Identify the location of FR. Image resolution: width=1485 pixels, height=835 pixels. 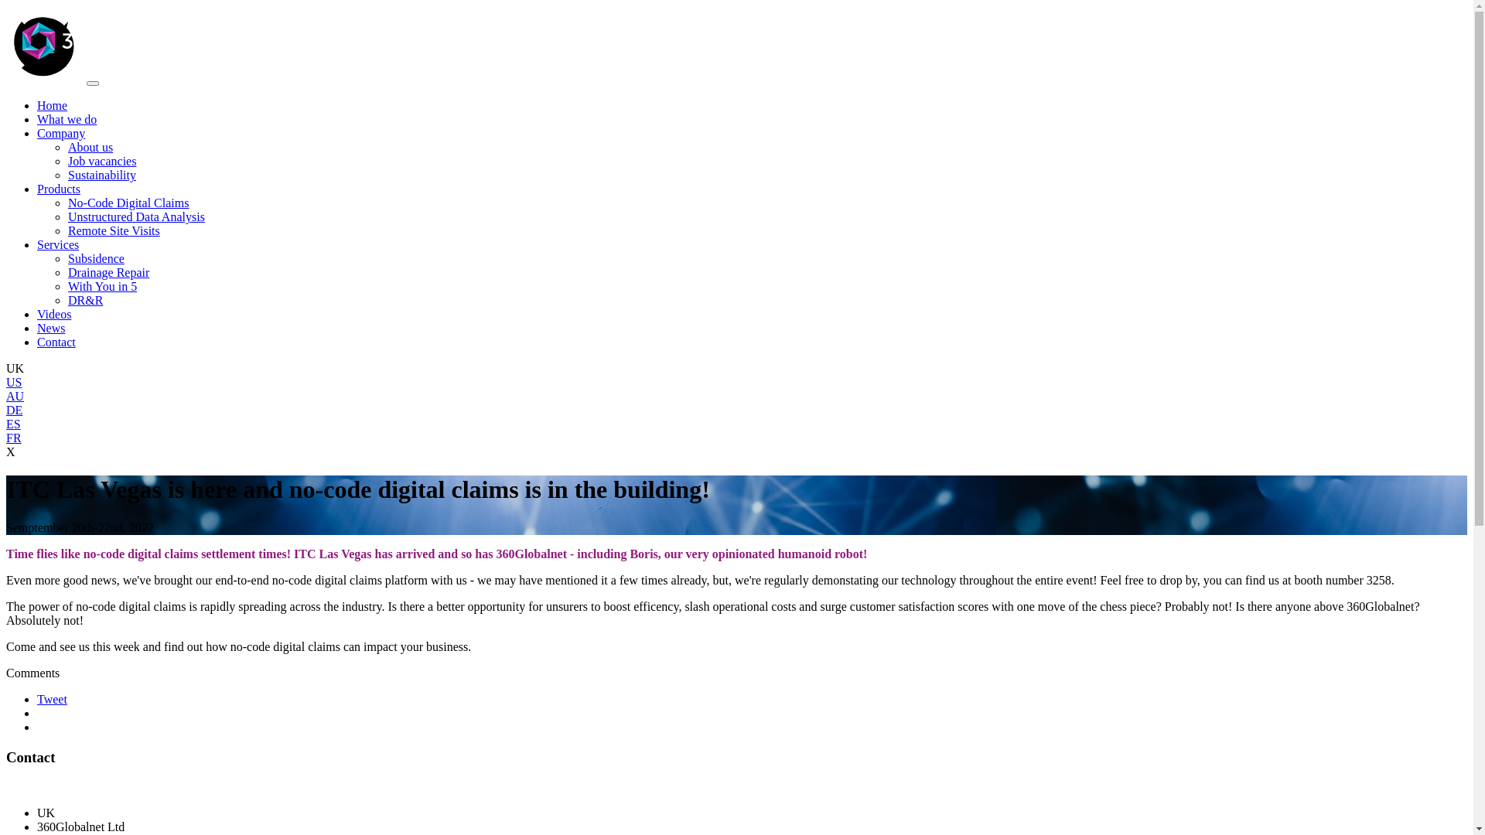
(736, 438).